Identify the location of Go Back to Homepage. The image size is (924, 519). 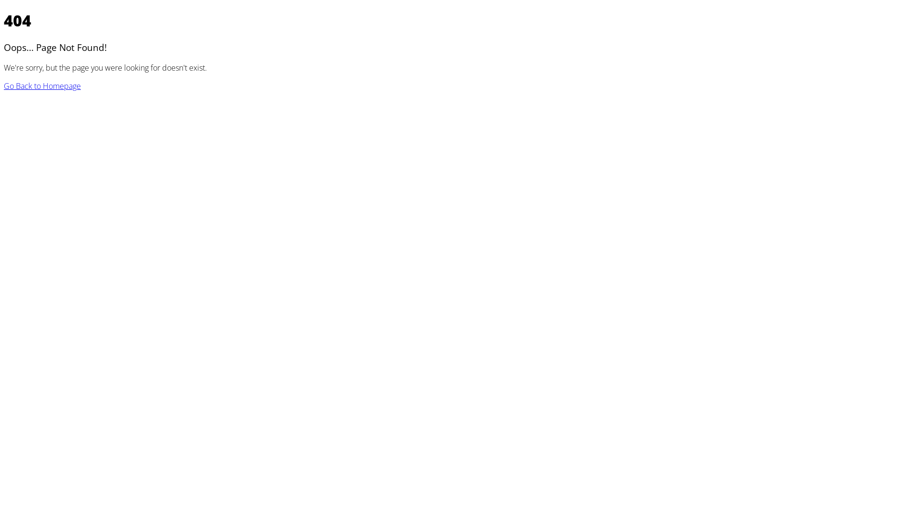
(42, 86).